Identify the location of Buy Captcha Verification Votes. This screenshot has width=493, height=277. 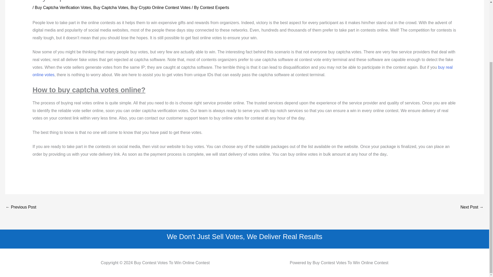
(63, 7).